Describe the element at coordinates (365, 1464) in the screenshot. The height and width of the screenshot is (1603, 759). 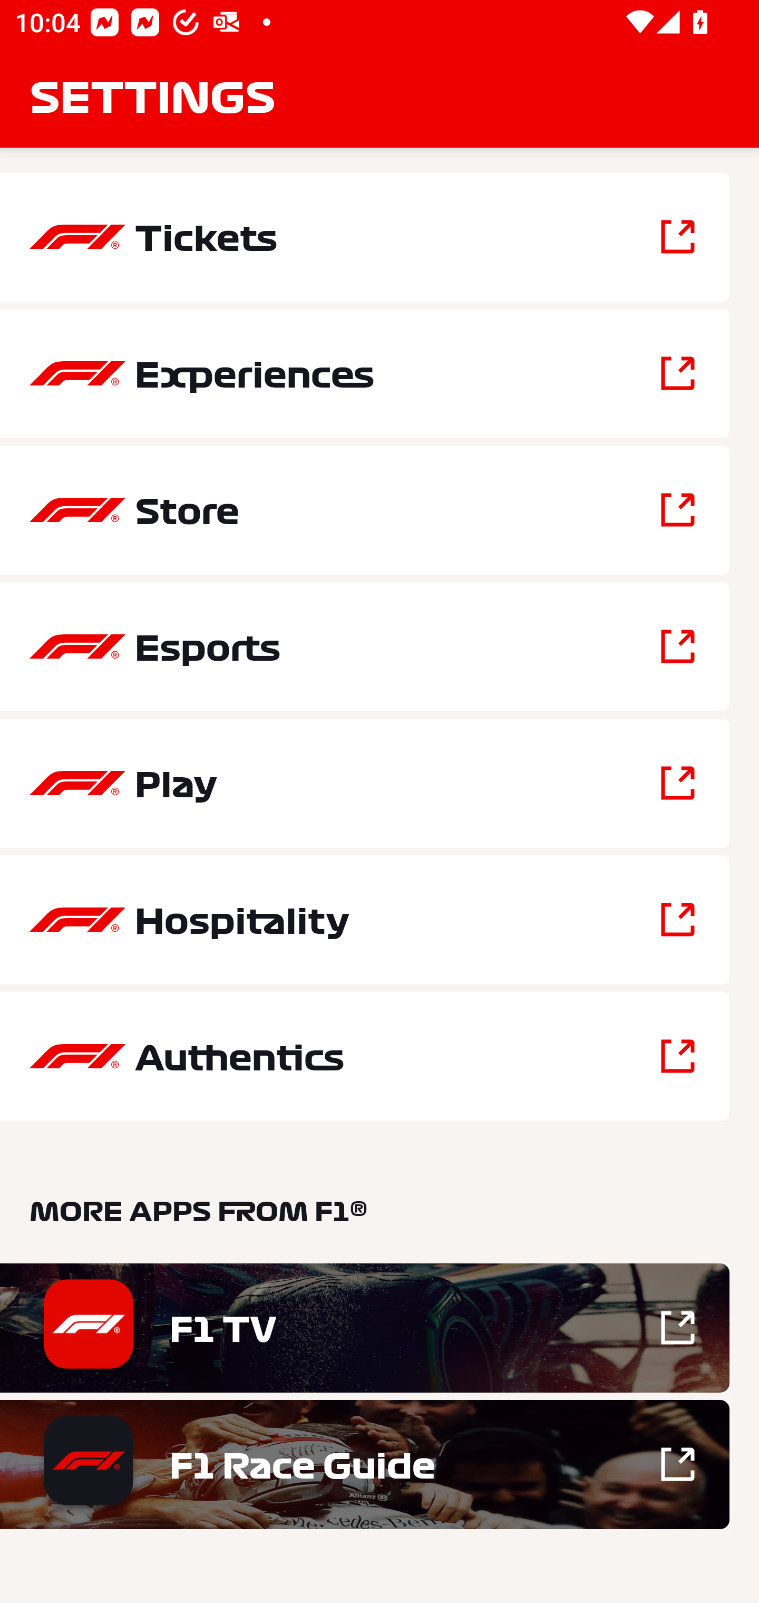
I see `F1 Race Guide` at that location.